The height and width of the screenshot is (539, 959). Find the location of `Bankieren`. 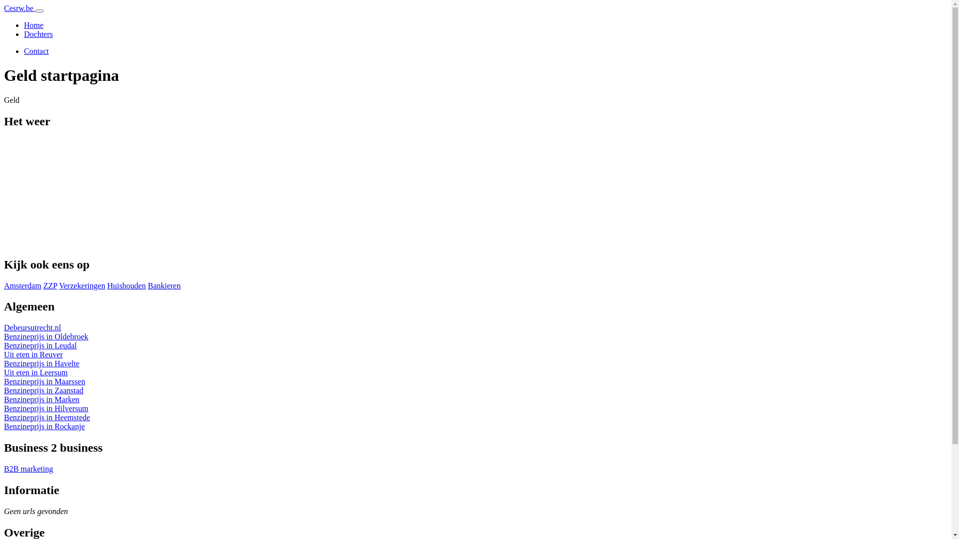

Bankieren is located at coordinates (164, 285).